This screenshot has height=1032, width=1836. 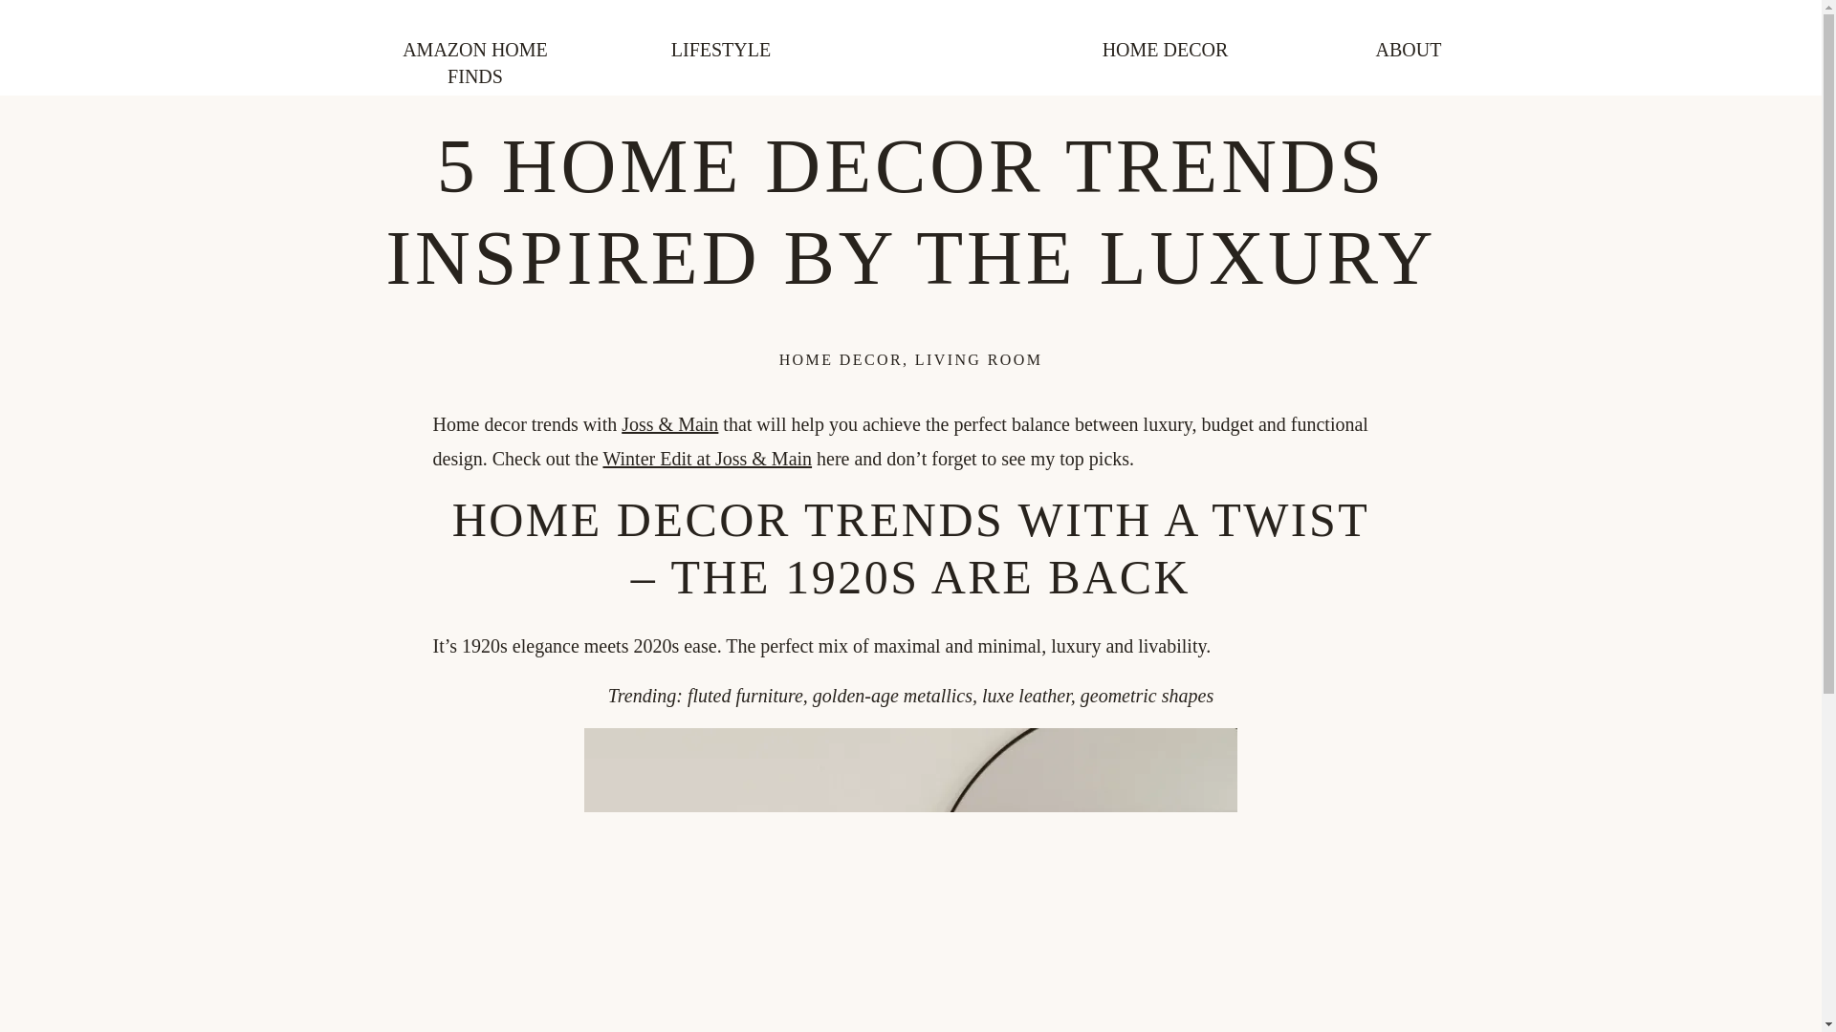 What do you see at coordinates (474, 48) in the screenshot?
I see `AMAZON HOME FINDS` at bounding box center [474, 48].